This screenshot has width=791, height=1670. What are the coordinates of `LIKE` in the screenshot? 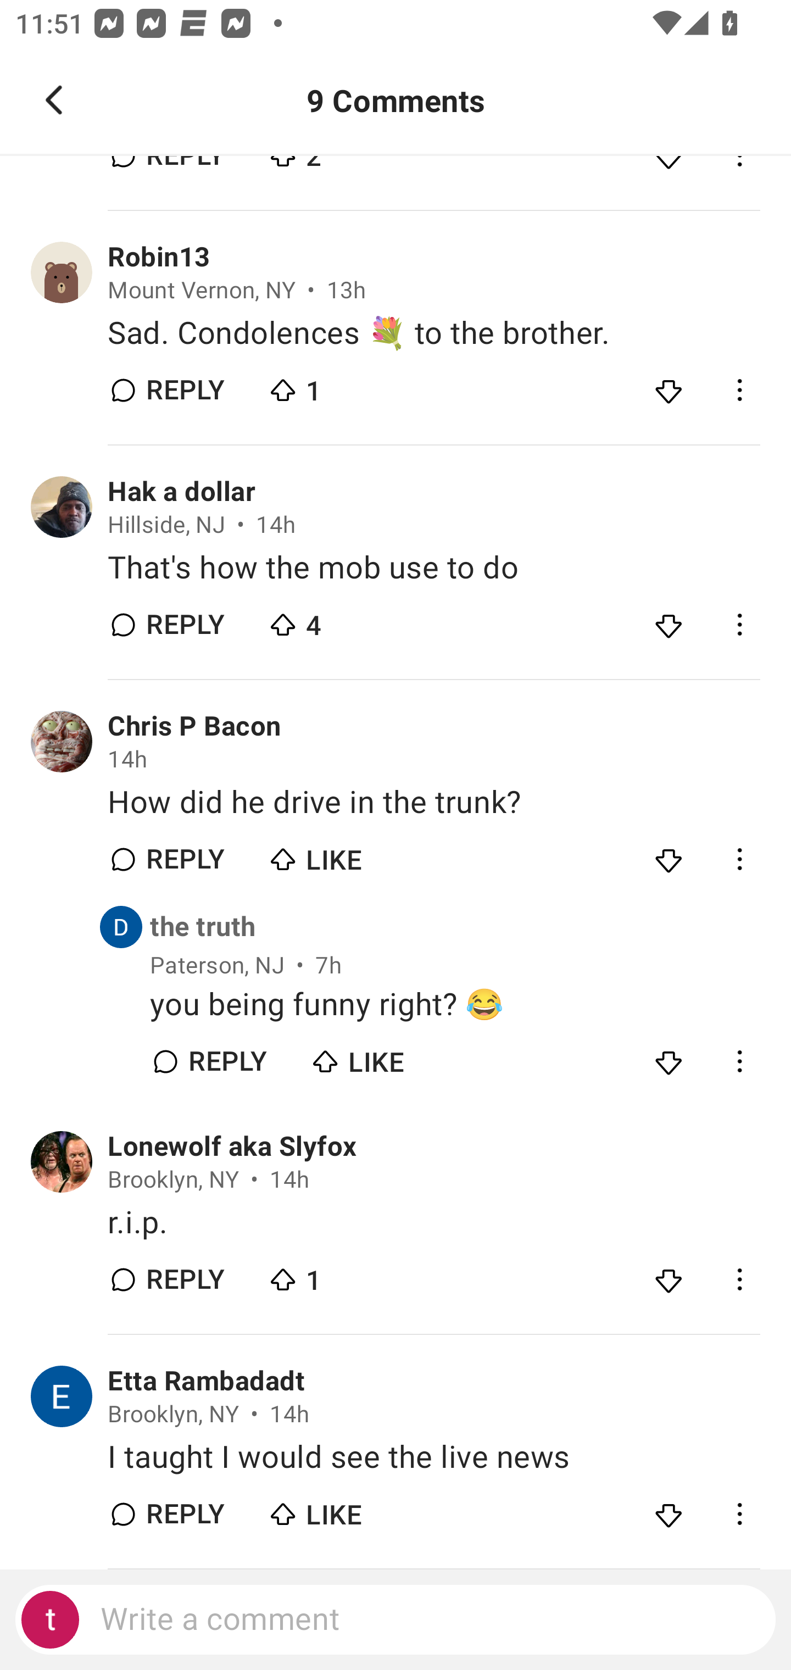 It's located at (342, 1510).